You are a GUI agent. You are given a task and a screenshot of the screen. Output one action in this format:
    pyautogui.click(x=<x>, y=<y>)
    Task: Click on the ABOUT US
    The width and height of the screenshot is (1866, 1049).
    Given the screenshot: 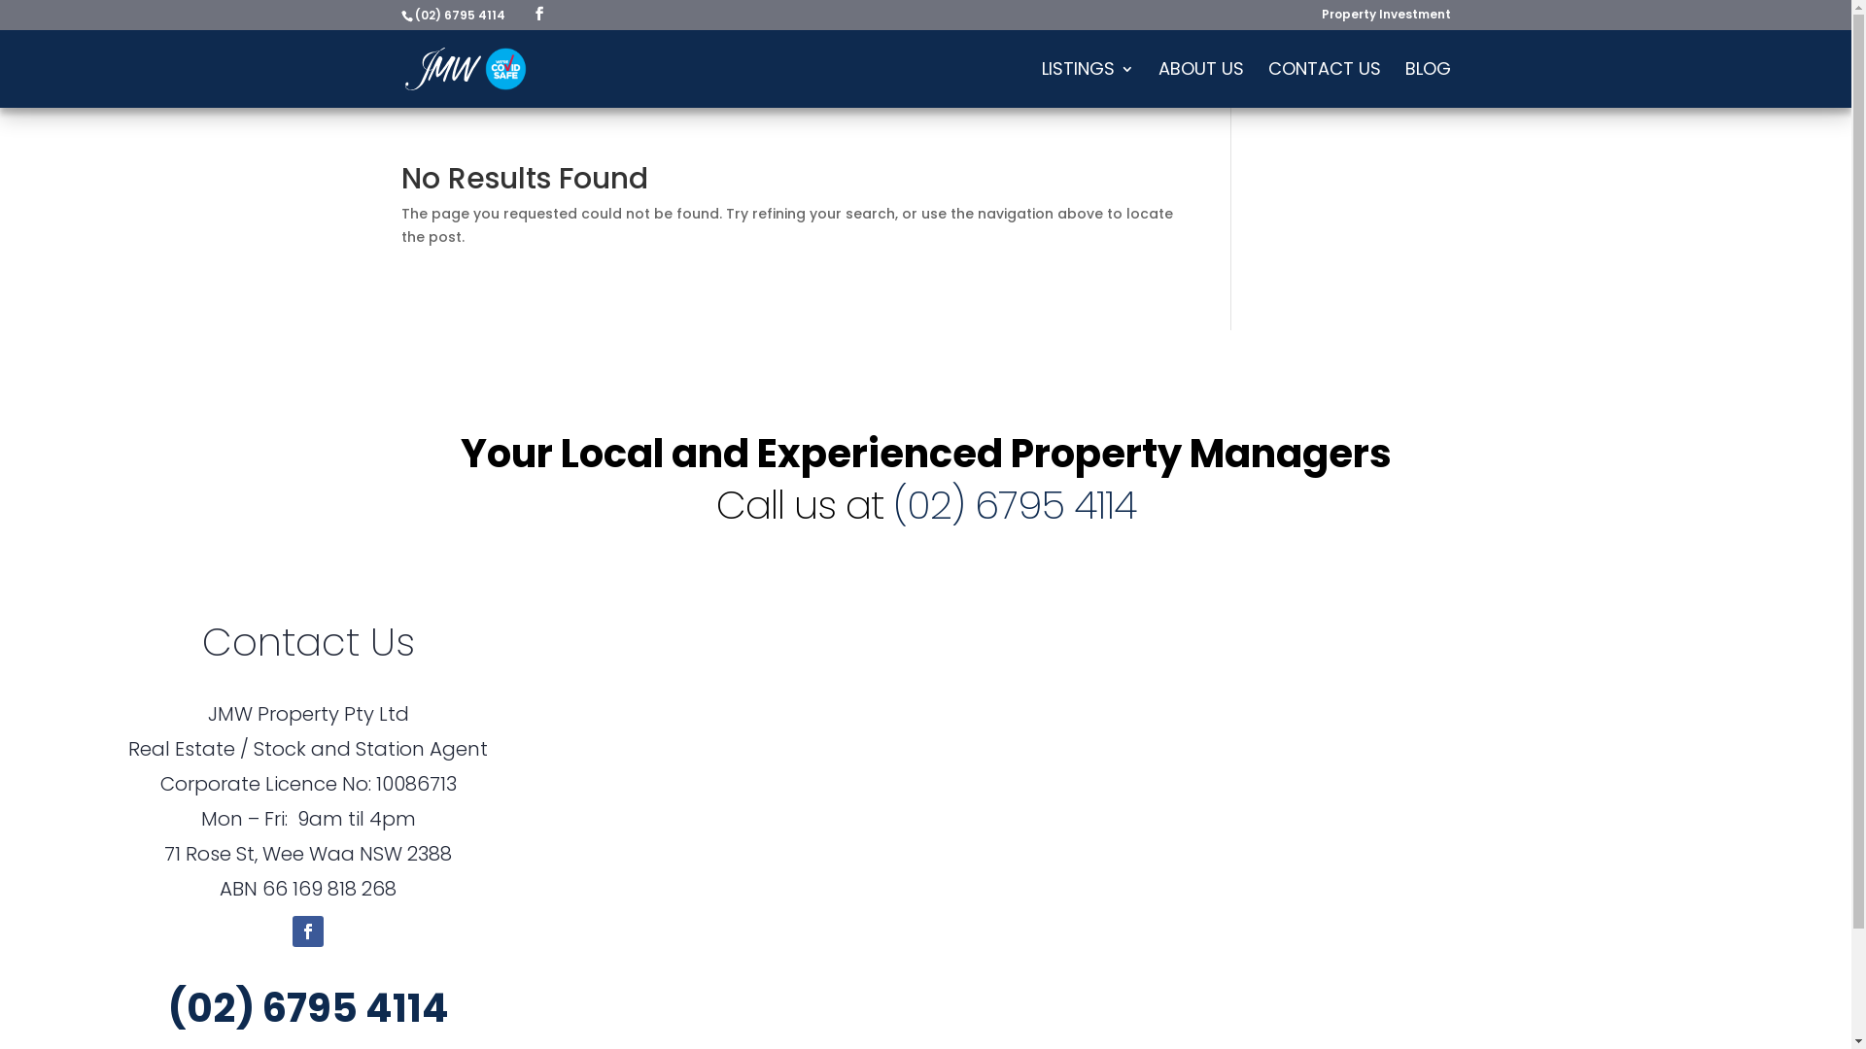 What is the action you would take?
    pyautogui.click(x=1201, y=85)
    